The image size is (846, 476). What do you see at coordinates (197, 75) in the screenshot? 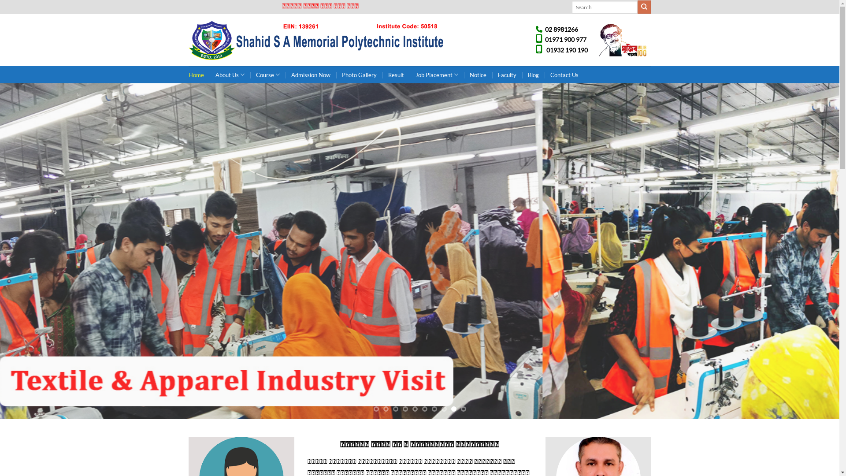
I see `Home` at bounding box center [197, 75].